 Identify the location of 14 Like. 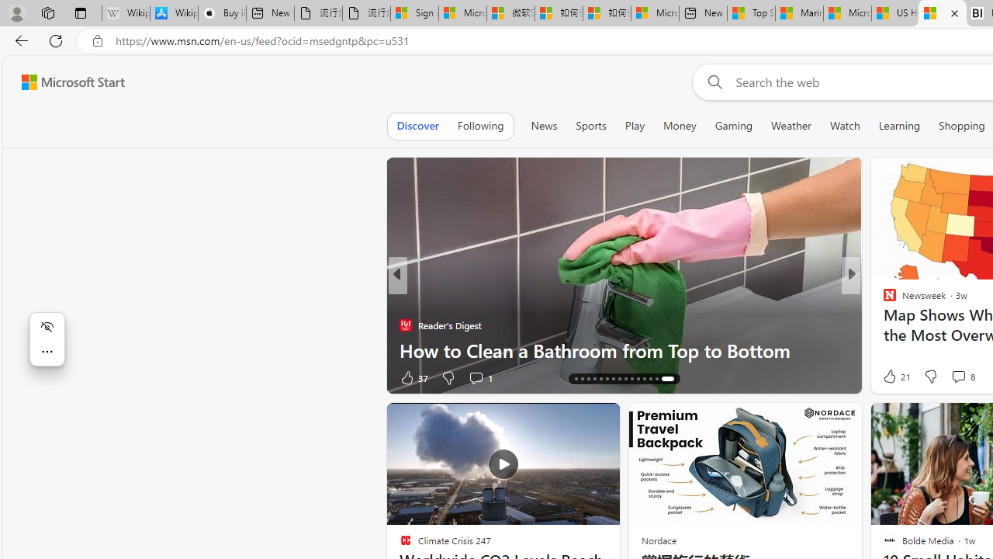
(891, 377).